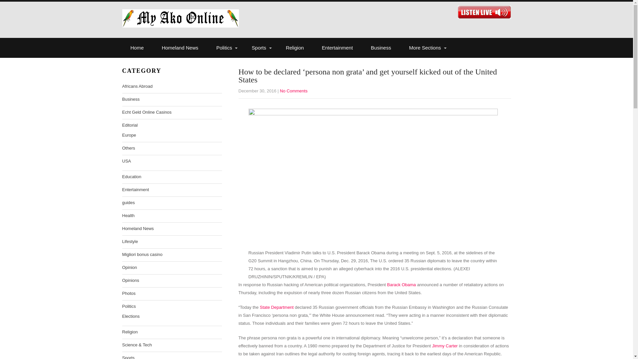 This screenshot has width=638, height=359. Describe the element at coordinates (276, 307) in the screenshot. I see `U.S. Department of State` at that location.